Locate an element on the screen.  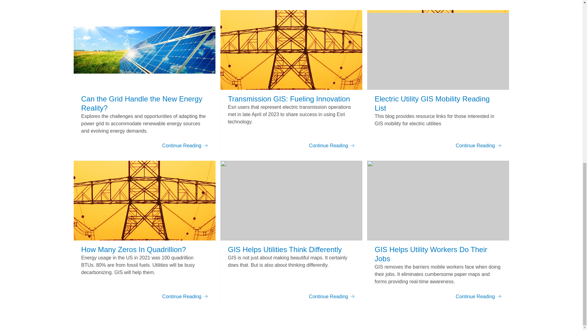
Transmission GIS: Fueling Innovation is located at coordinates (289, 98).